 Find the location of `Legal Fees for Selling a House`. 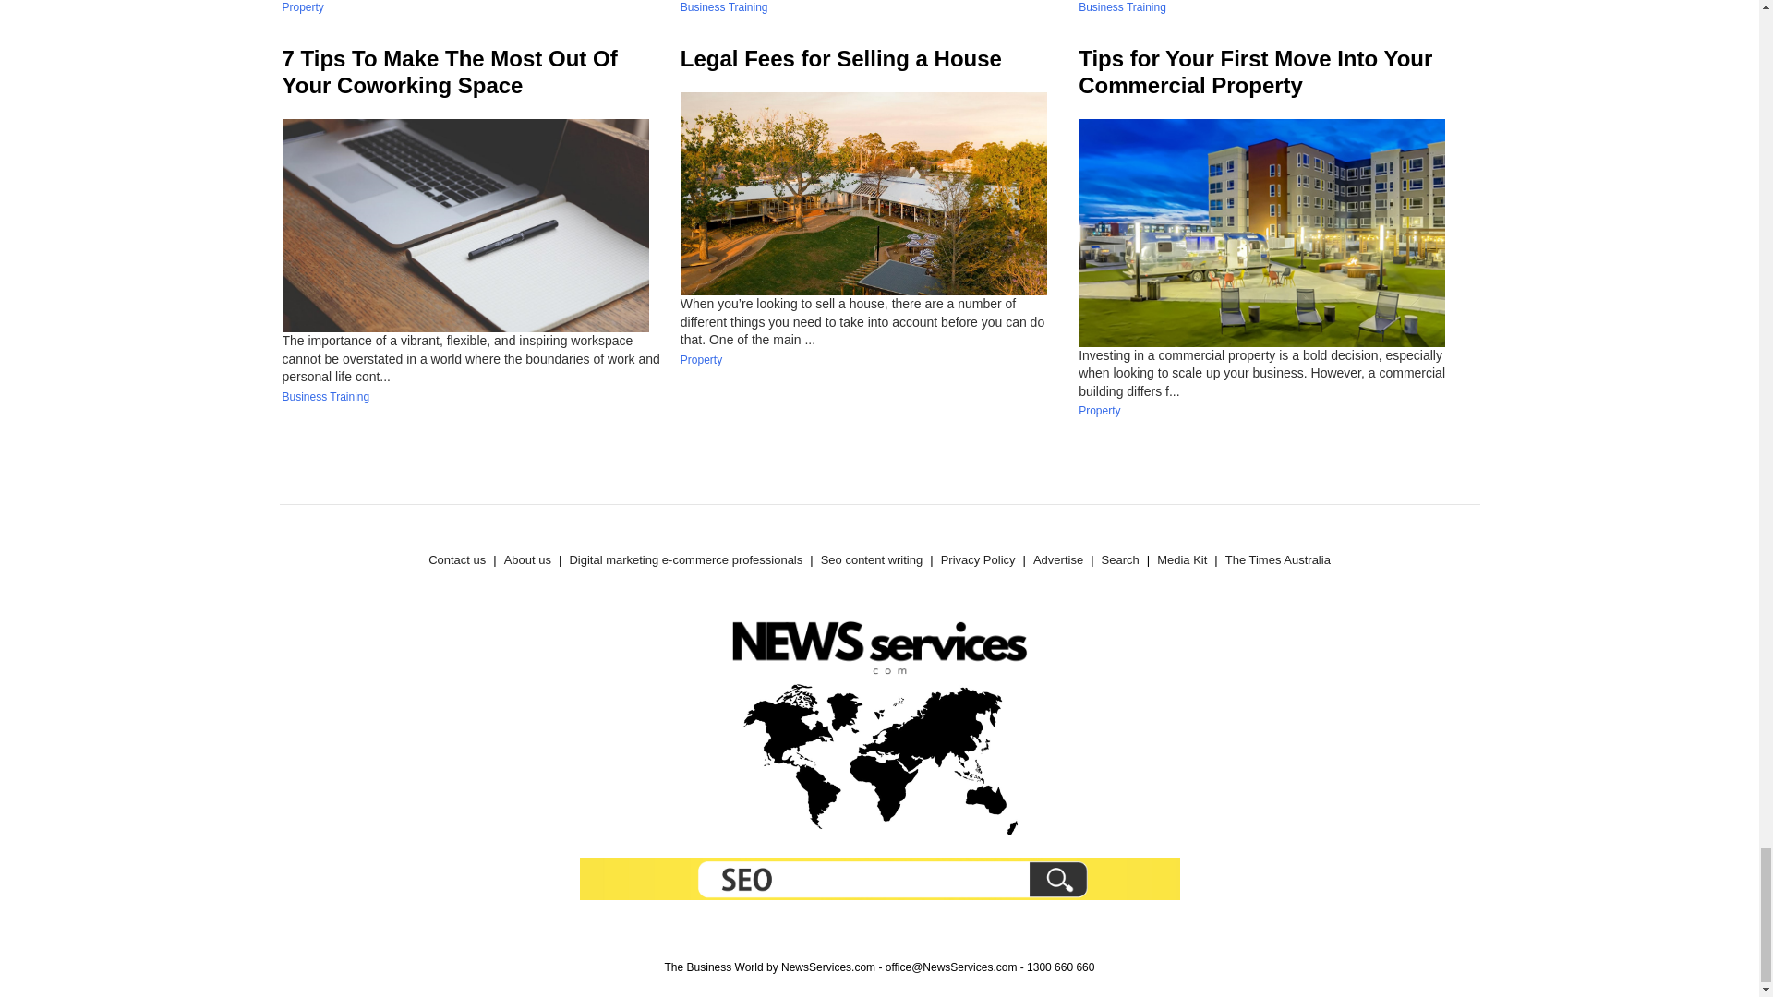

Legal Fees for Selling a House is located at coordinates (840, 57).